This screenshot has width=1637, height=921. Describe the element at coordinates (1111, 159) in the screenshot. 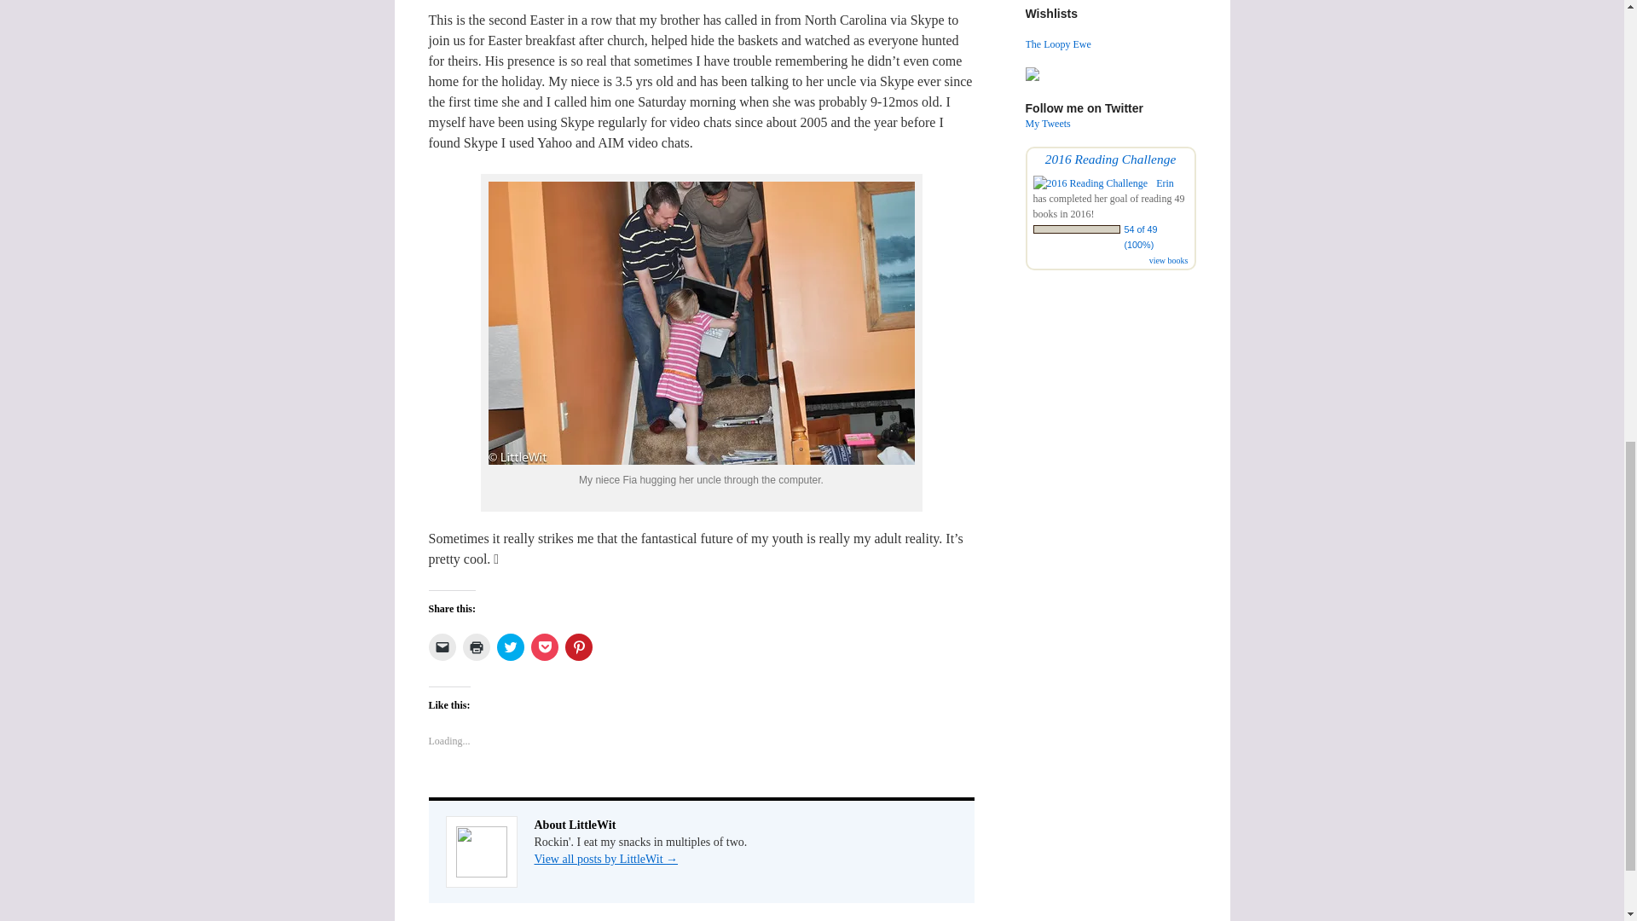

I see `2016 Reading Challenge` at that location.